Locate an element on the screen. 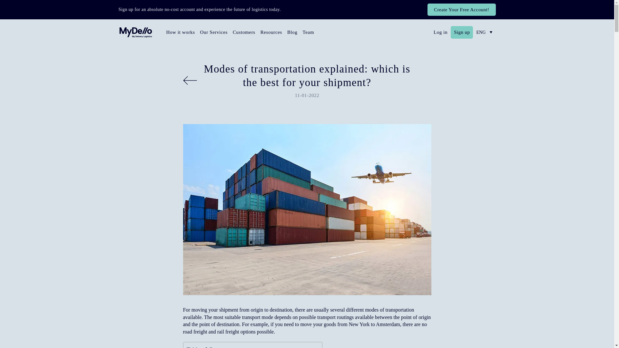 This screenshot has height=348, width=619. Resources is located at coordinates (271, 33).